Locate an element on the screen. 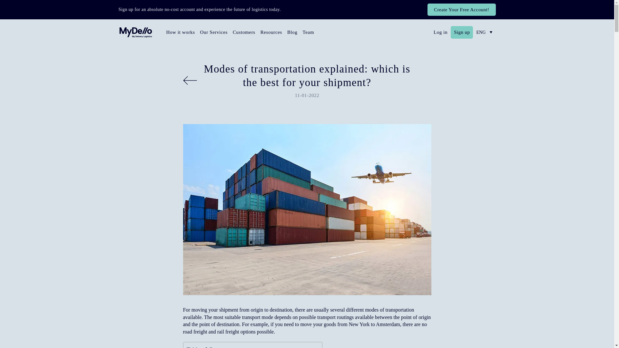 This screenshot has height=348, width=619. Resources is located at coordinates (271, 33).